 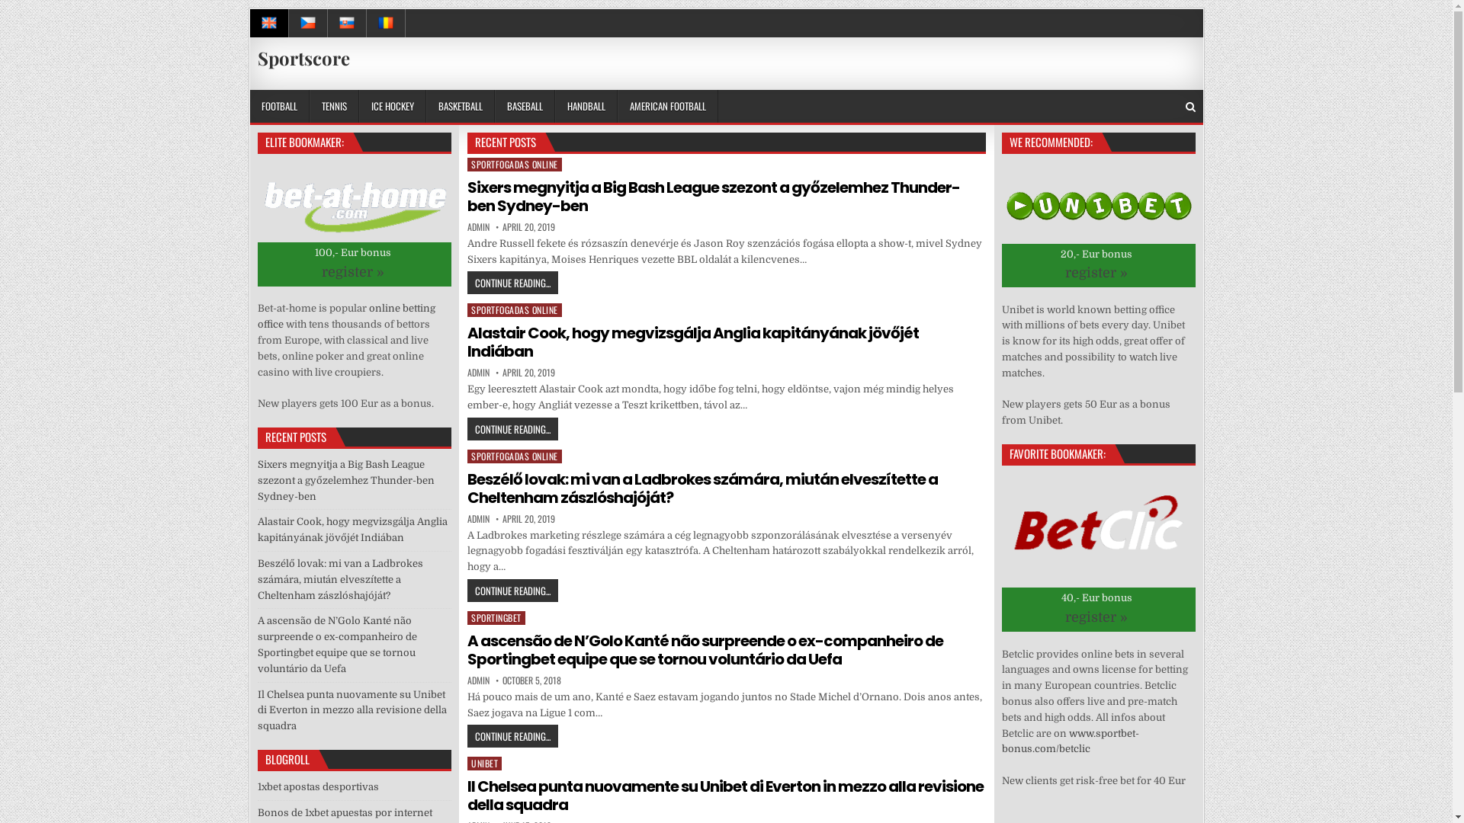 What do you see at coordinates (668, 107) in the screenshot?
I see `AMERICAN FOOTBALL` at bounding box center [668, 107].